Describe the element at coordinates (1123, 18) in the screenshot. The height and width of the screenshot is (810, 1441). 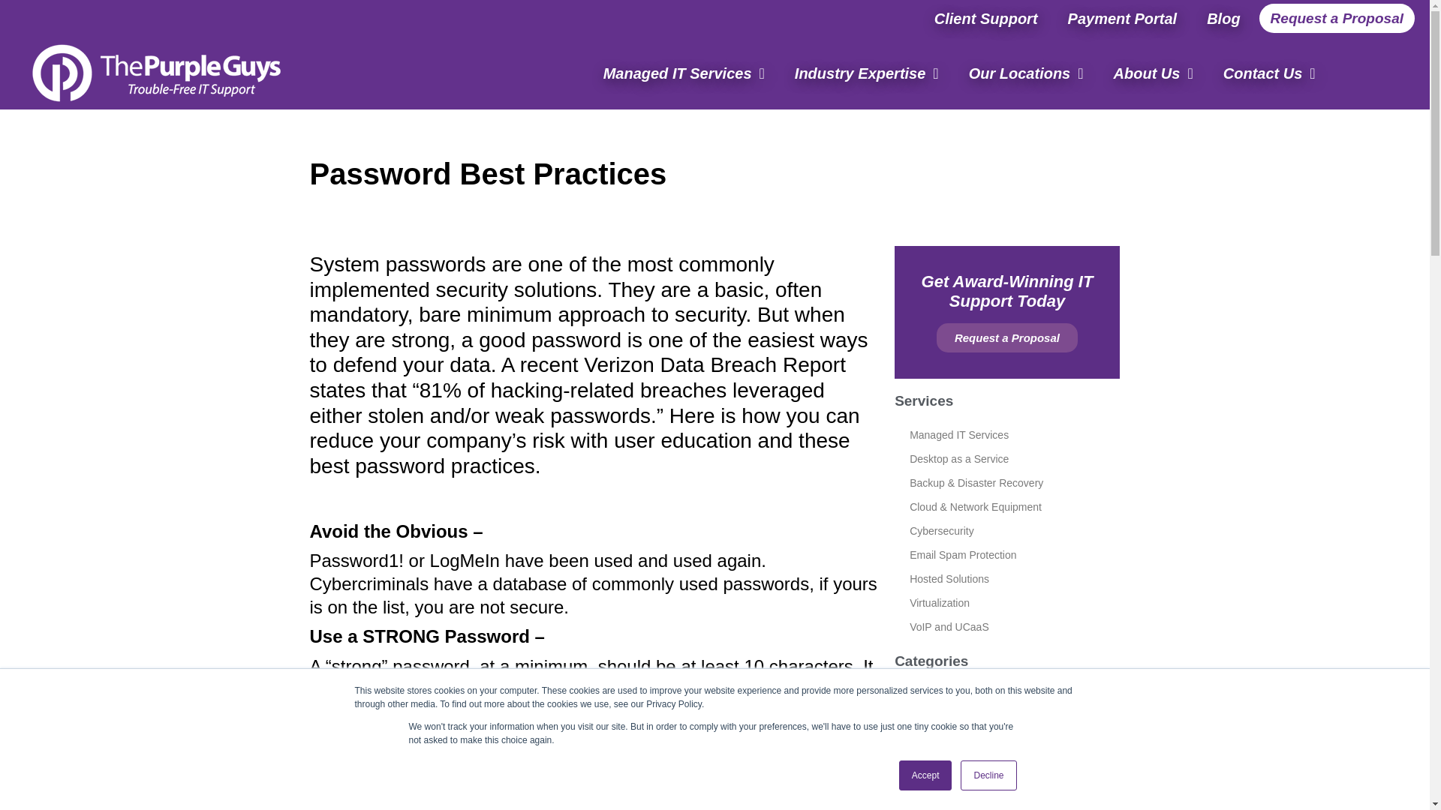
I see `Payment Portal` at that location.